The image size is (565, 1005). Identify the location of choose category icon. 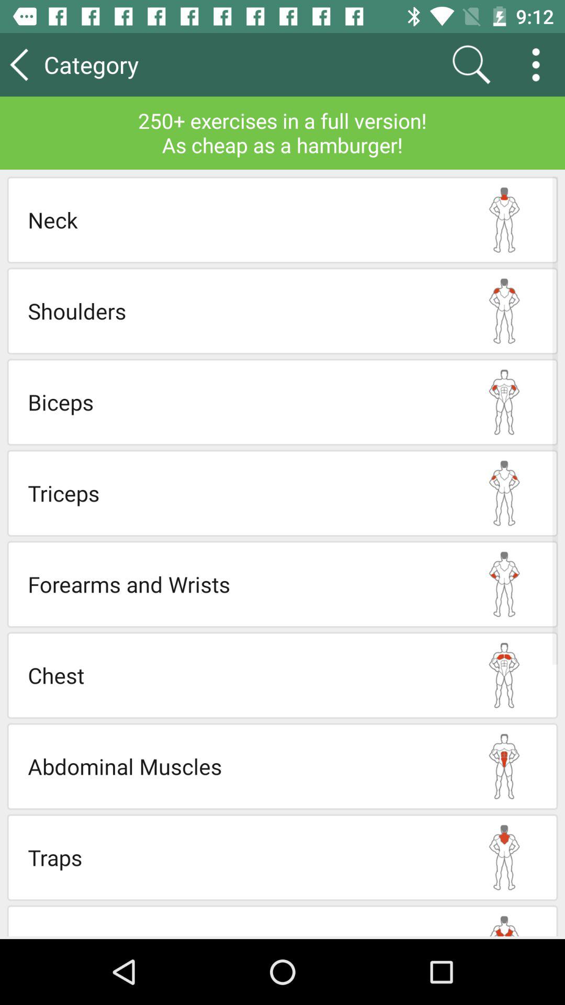
(120, 64).